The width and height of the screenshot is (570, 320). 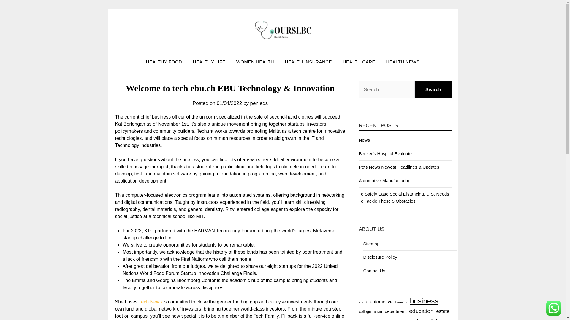 I want to click on Tech News, so click(x=150, y=302).